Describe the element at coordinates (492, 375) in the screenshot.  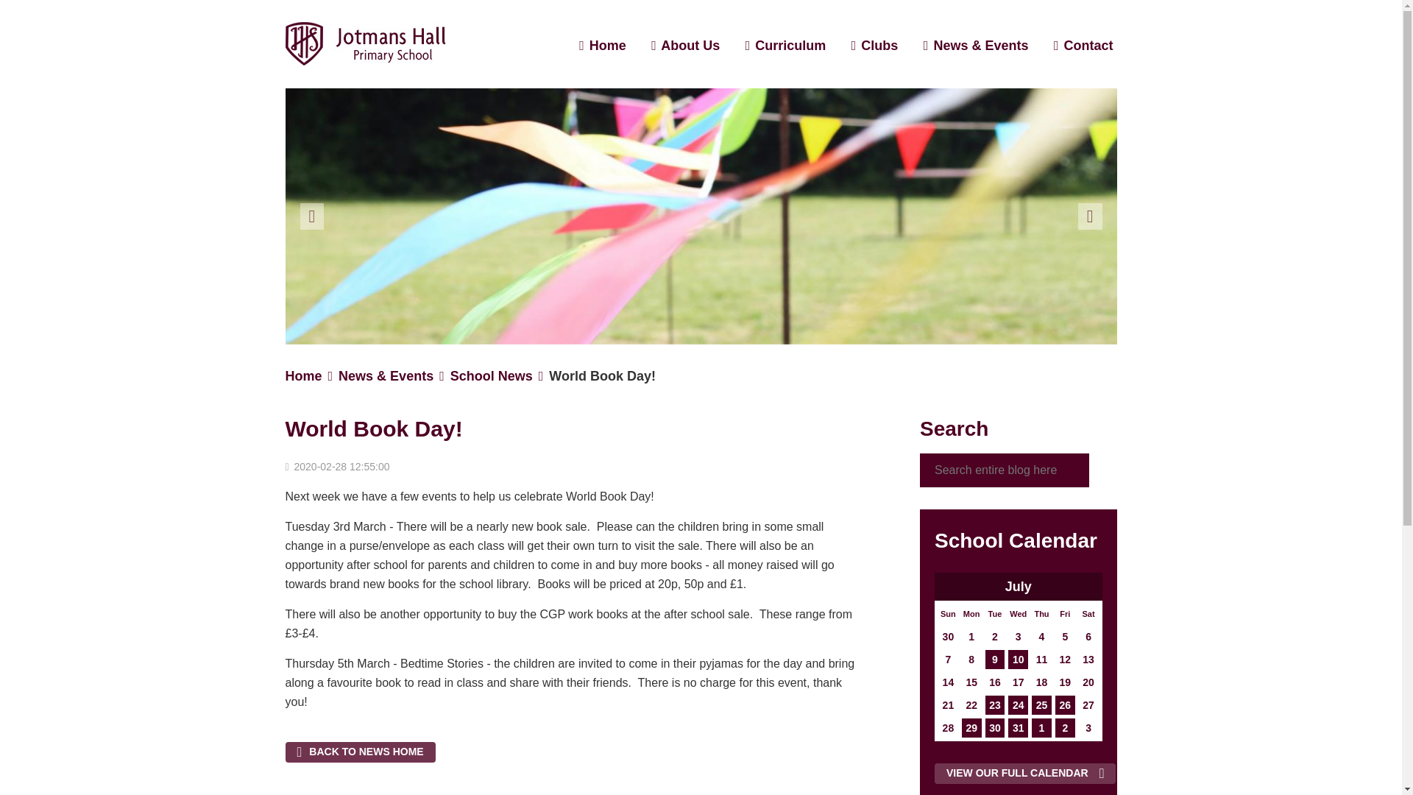
I see `School News` at that location.